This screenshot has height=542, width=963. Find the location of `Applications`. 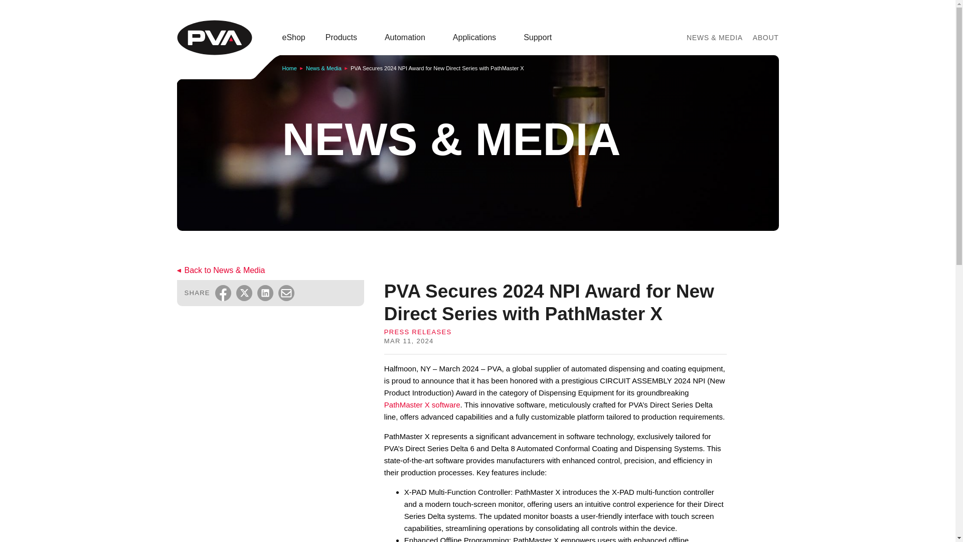

Applications is located at coordinates (478, 37).